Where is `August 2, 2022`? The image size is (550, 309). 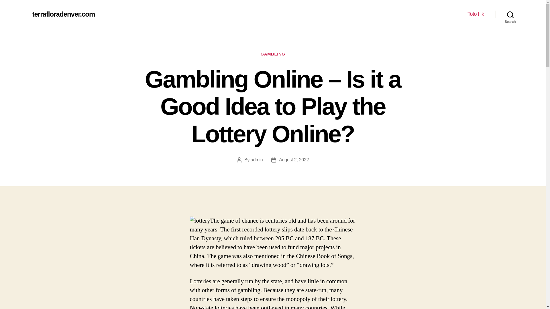
August 2, 2022 is located at coordinates (294, 160).